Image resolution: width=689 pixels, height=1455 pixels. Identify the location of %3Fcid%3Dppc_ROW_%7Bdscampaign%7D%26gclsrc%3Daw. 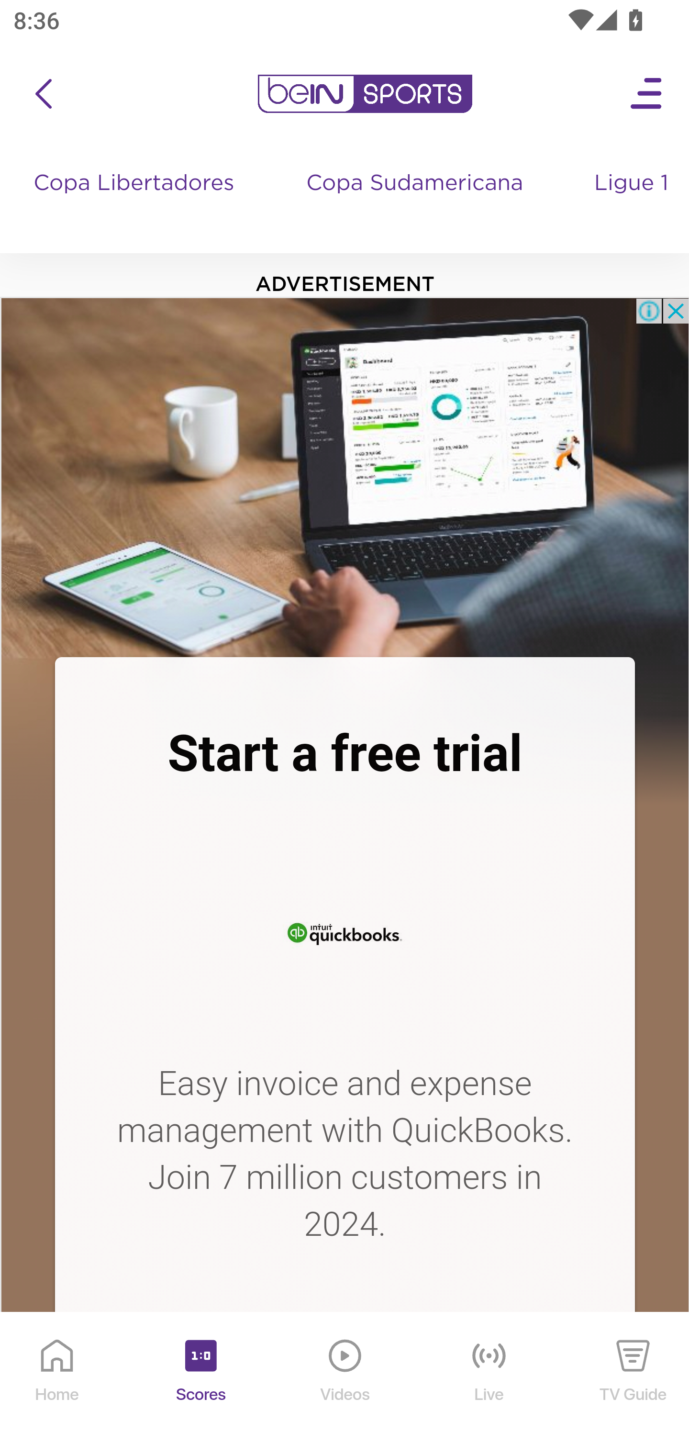
(344, 930).